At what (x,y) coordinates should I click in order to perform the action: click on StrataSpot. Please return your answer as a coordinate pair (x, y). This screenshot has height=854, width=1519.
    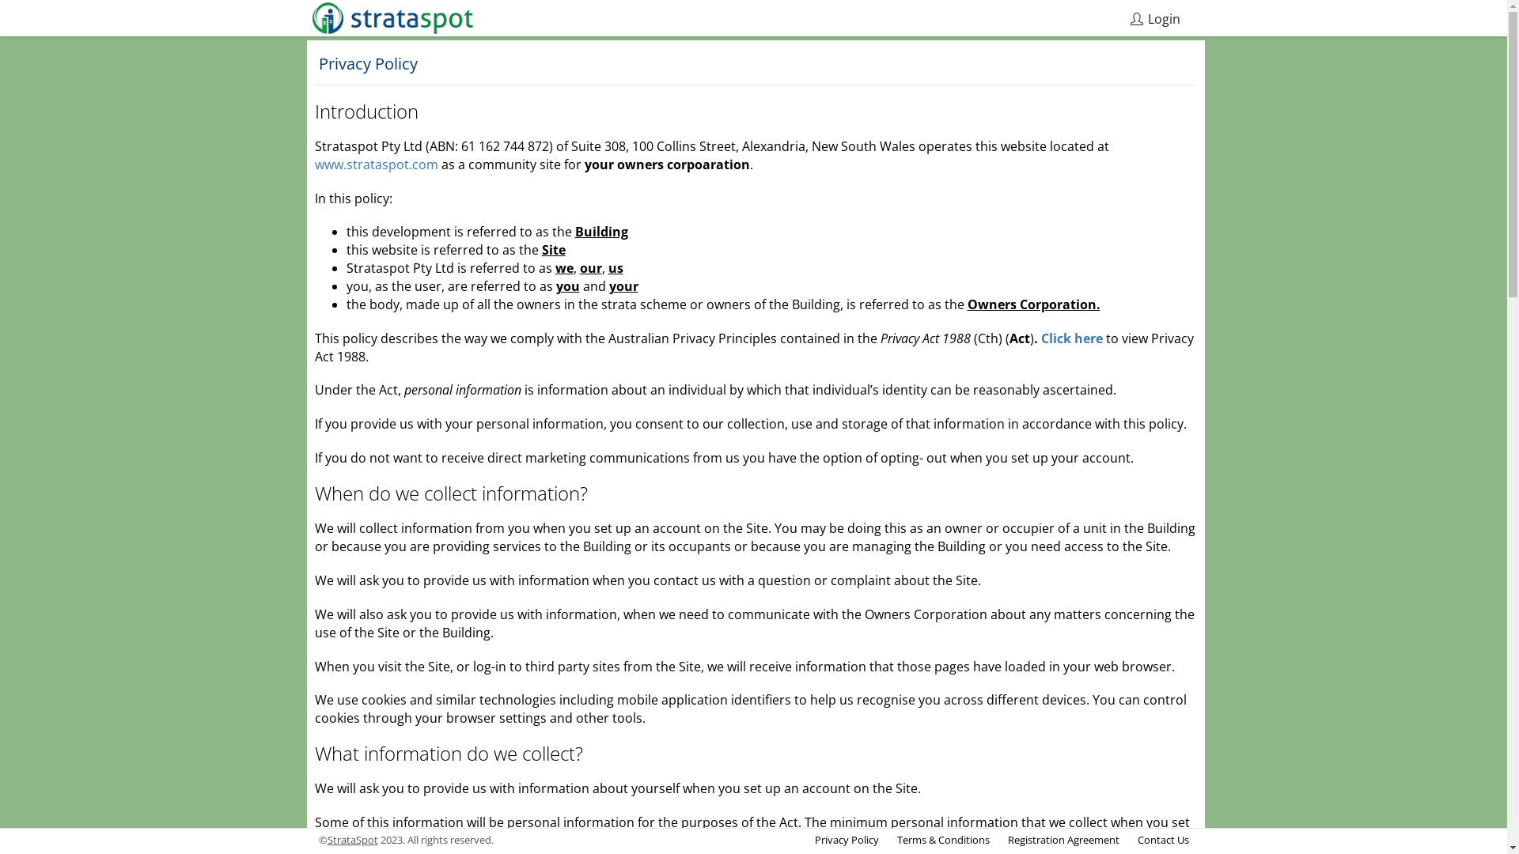
    Looking at the image, I should click on (353, 840).